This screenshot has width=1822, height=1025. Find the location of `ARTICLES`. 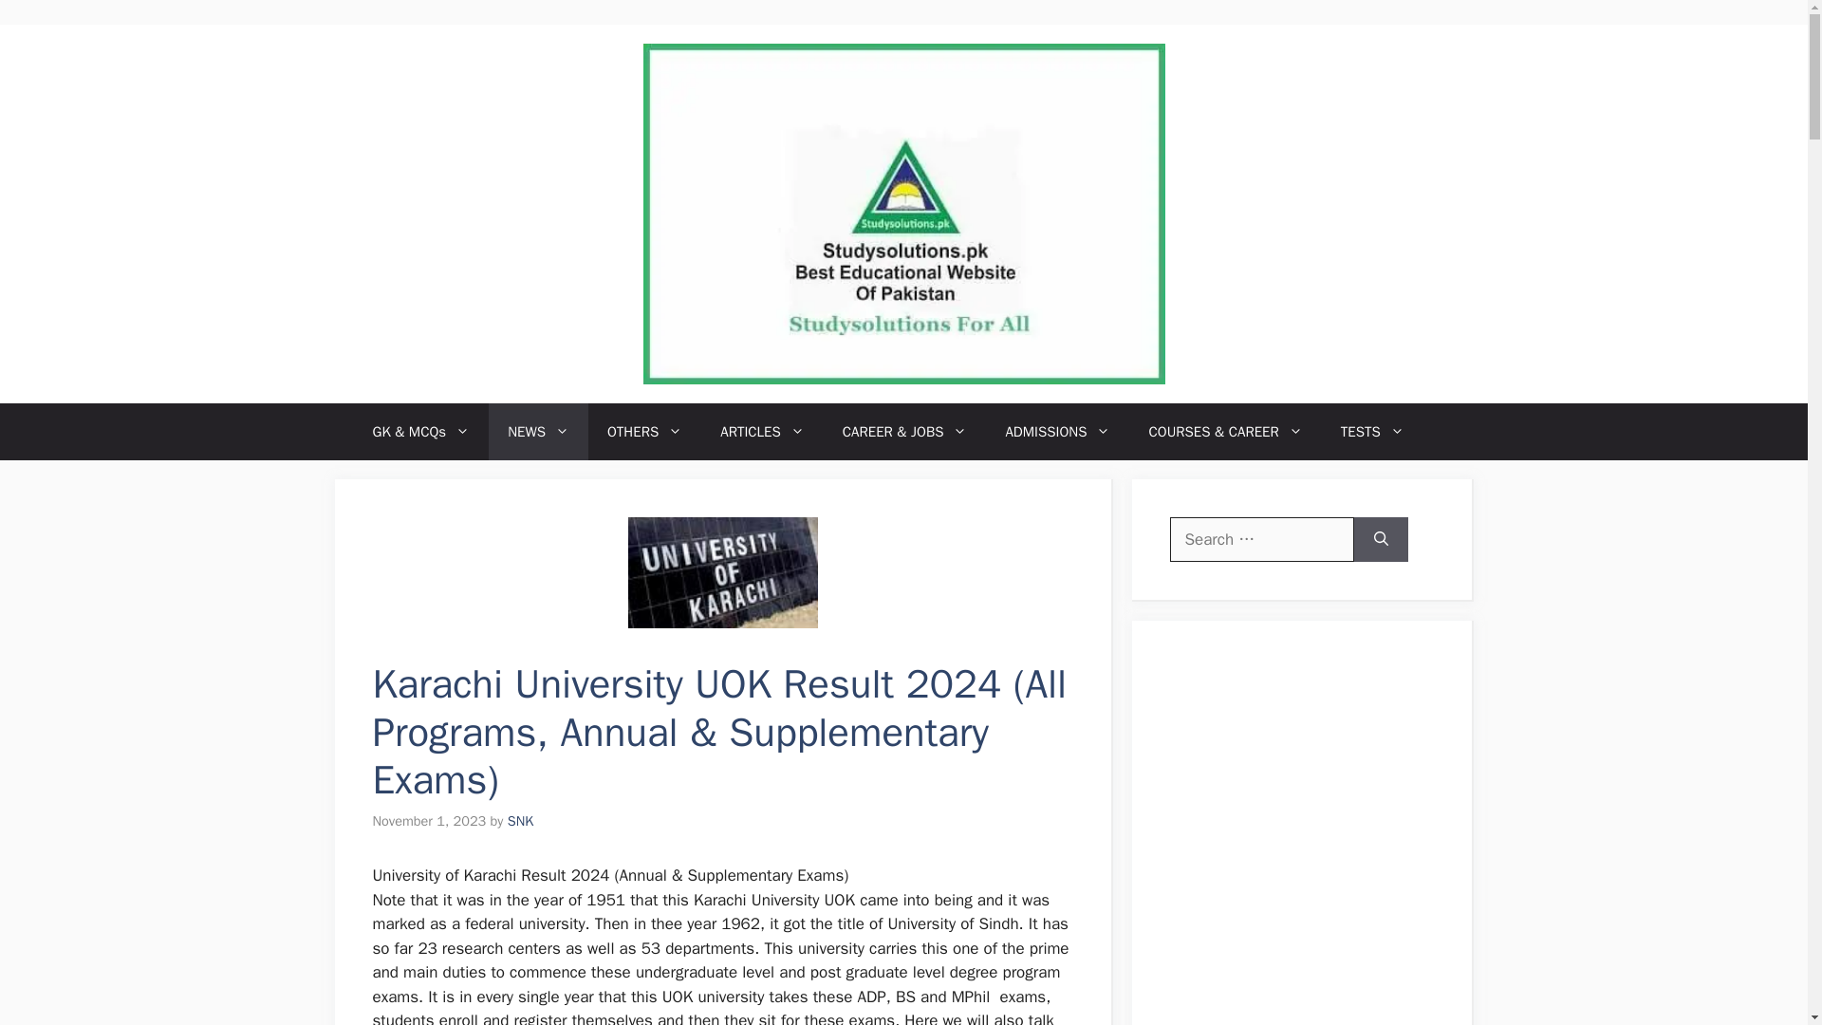

ARTICLES is located at coordinates (762, 431).